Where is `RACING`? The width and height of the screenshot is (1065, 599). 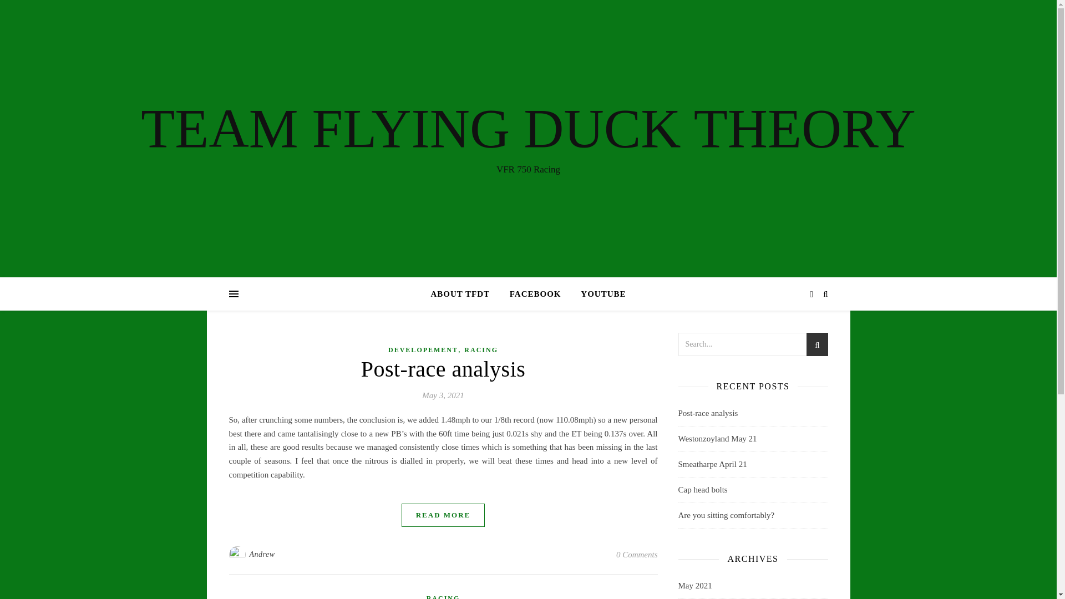
RACING is located at coordinates (481, 349).